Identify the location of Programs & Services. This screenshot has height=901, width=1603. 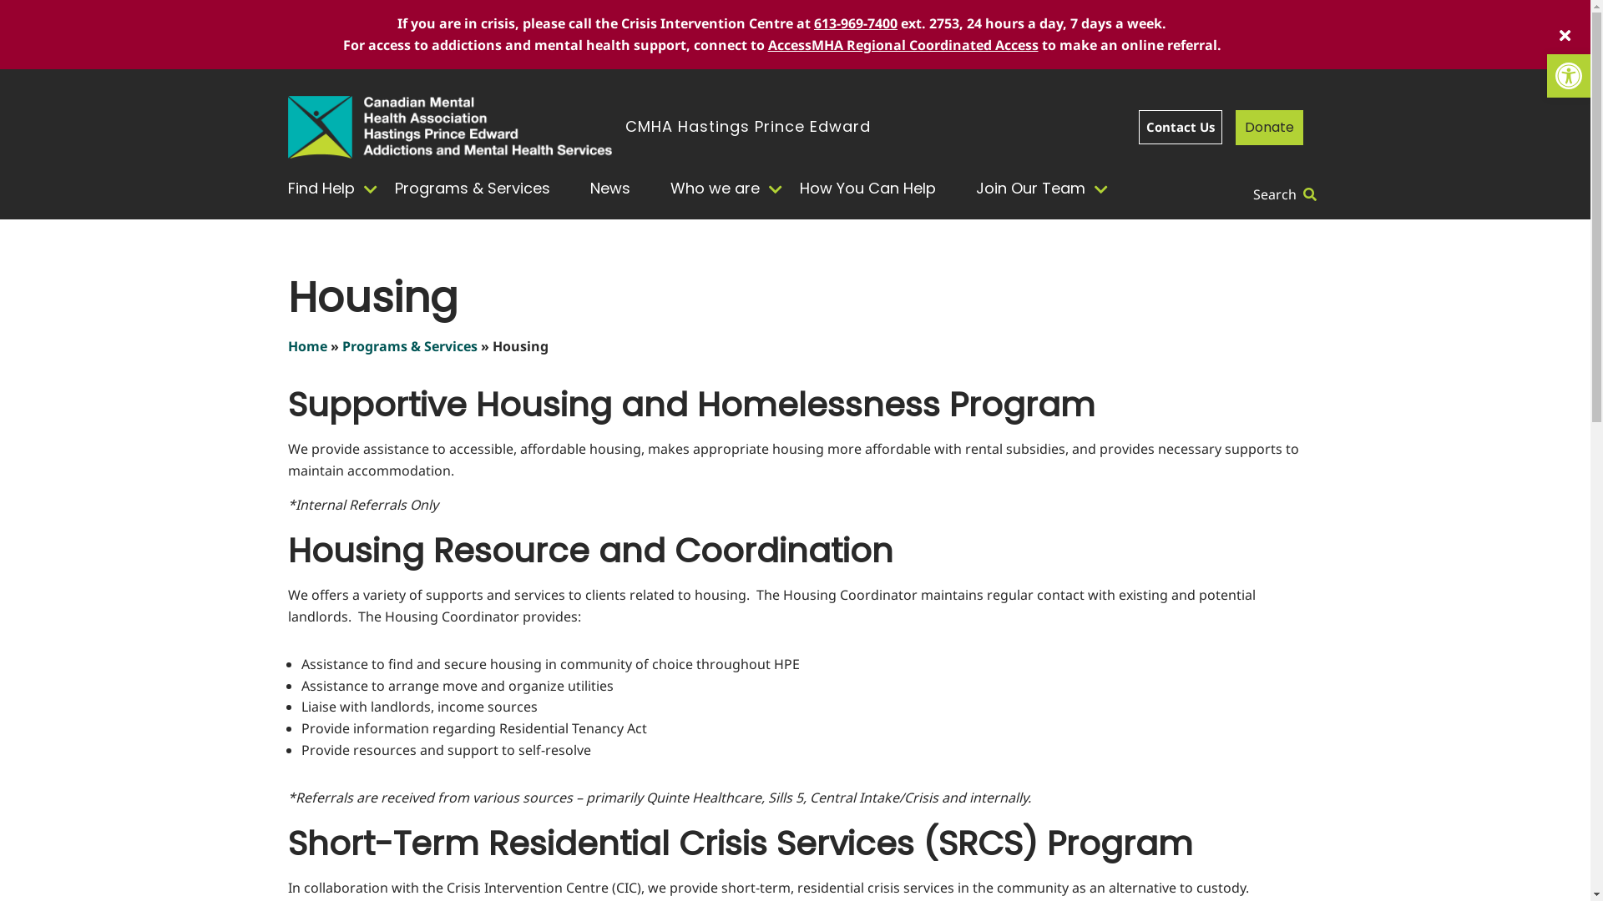
(478, 189).